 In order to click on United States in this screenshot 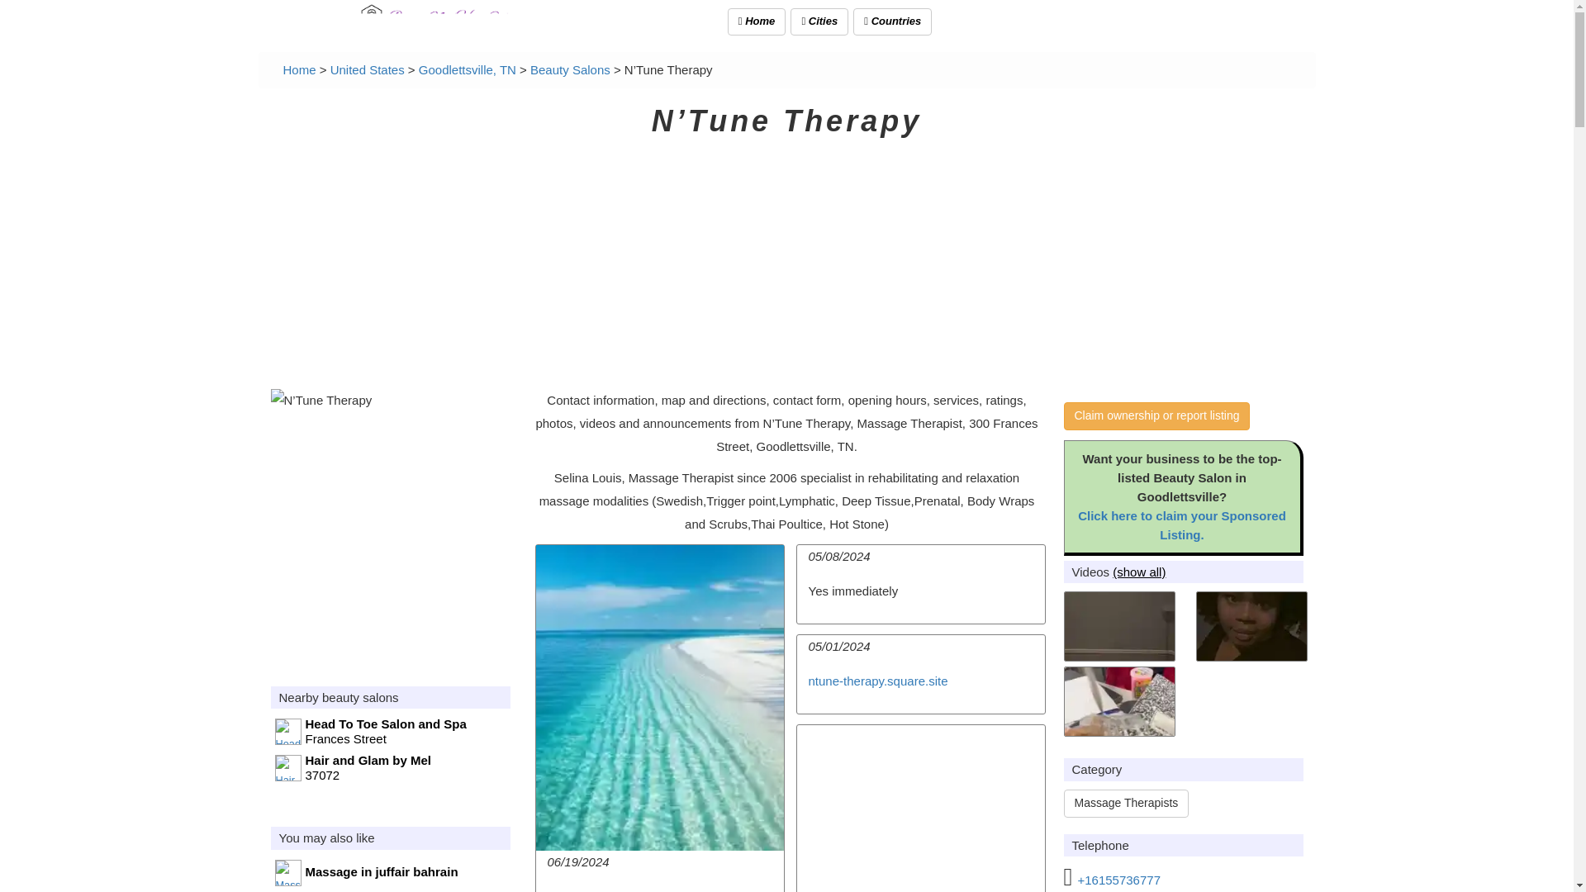, I will do `click(391, 768)`.